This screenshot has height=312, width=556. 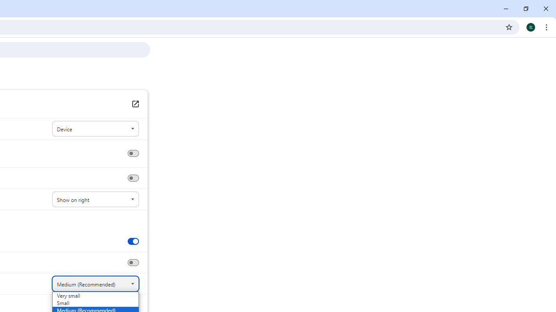 What do you see at coordinates (96, 129) in the screenshot?
I see `Mode` at bounding box center [96, 129].